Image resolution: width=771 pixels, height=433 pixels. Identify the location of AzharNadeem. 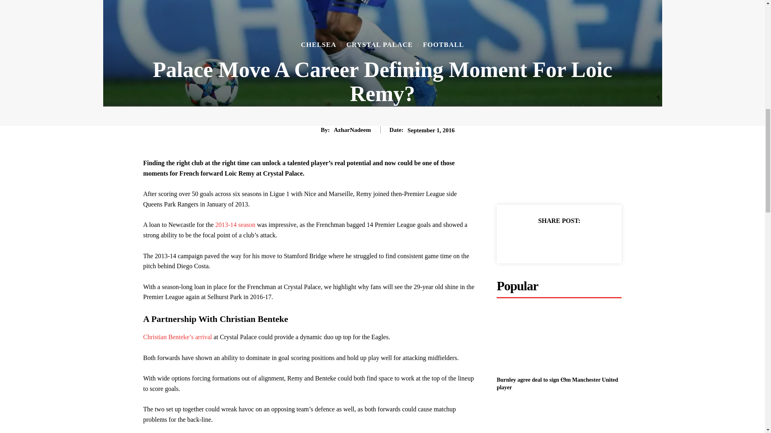
(352, 130).